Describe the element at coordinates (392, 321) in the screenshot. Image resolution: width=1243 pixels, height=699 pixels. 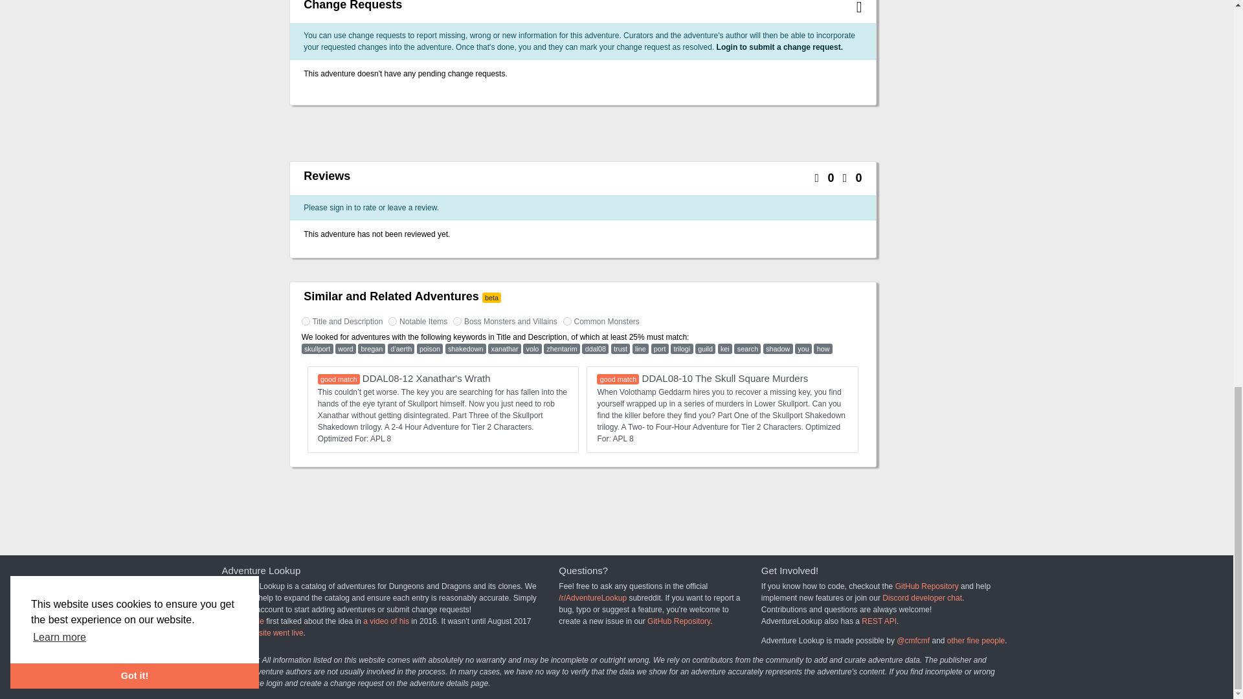
I see `on` at that location.